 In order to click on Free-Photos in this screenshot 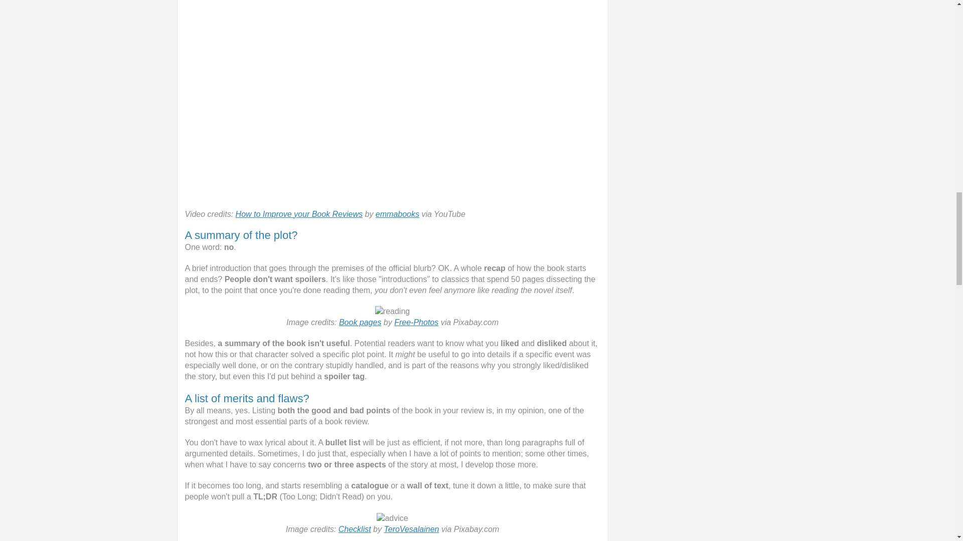, I will do `click(416, 323)`.